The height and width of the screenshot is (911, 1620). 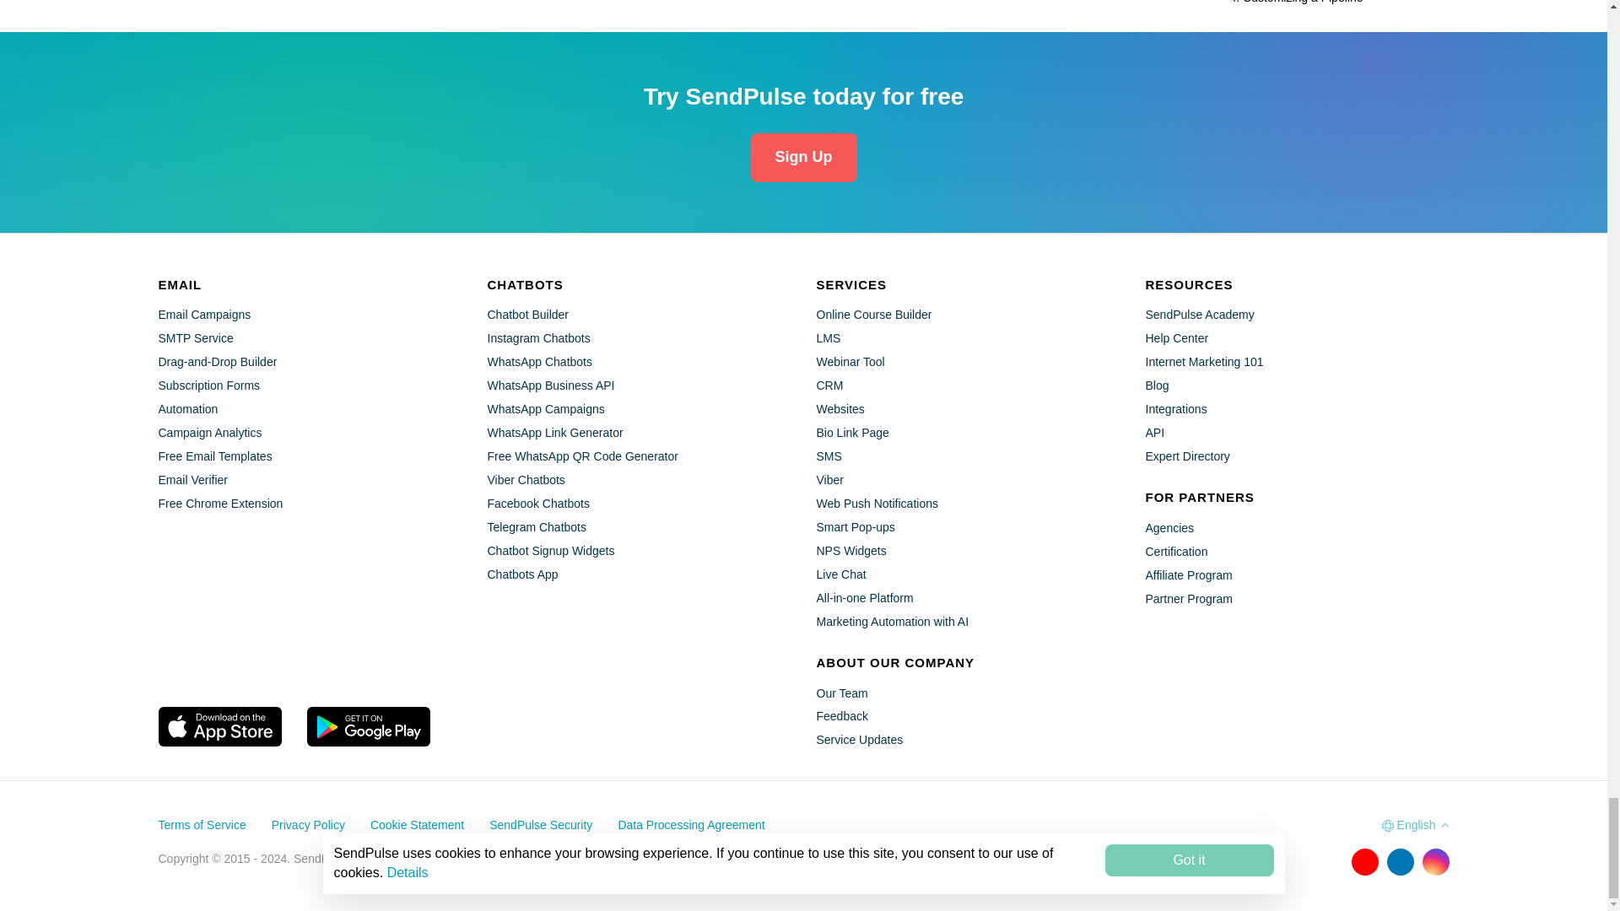 What do you see at coordinates (1364, 861) in the screenshot?
I see `Watch us on YouTube` at bounding box center [1364, 861].